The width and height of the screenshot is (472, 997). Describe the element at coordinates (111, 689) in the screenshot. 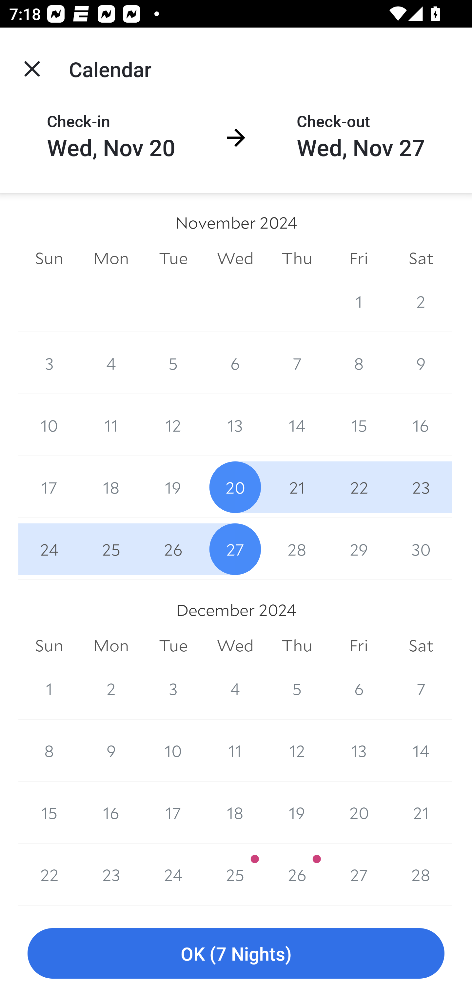

I see `2 2 December 2024` at that location.